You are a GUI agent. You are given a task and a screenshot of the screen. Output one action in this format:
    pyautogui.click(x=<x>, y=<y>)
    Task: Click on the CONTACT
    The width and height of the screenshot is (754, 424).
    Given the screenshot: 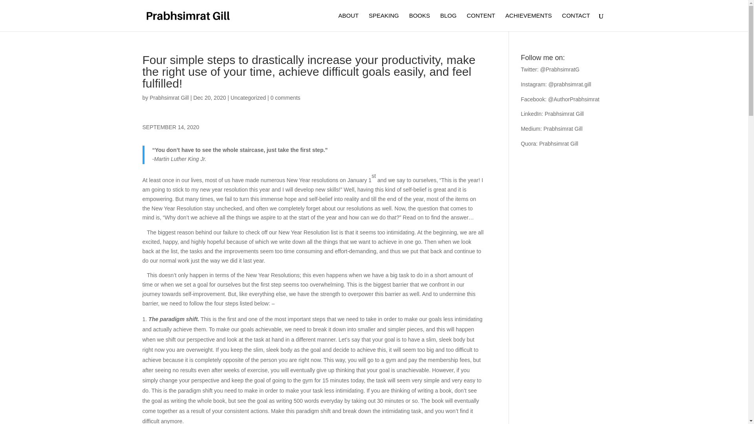 What is the action you would take?
    pyautogui.click(x=576, y=22)
    